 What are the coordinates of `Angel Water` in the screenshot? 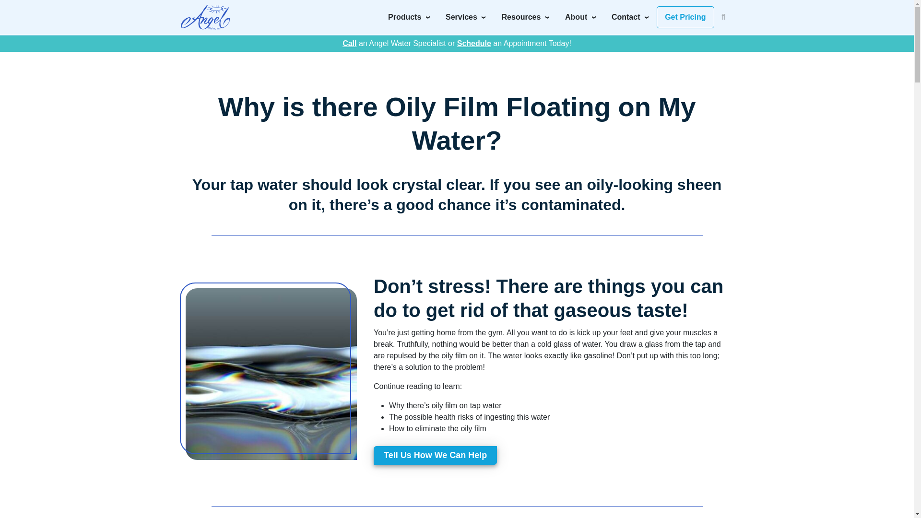 It's located at (205, 17).